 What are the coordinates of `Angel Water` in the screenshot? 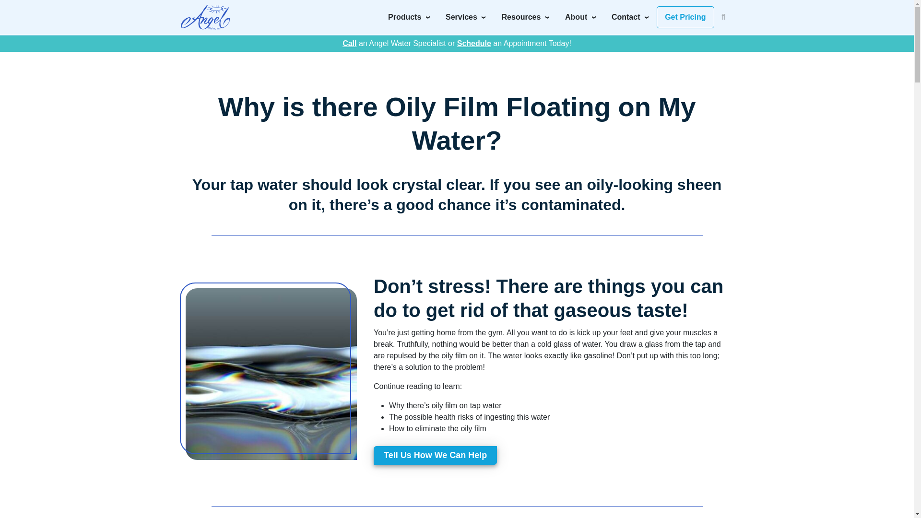 It's located at (205, 17).